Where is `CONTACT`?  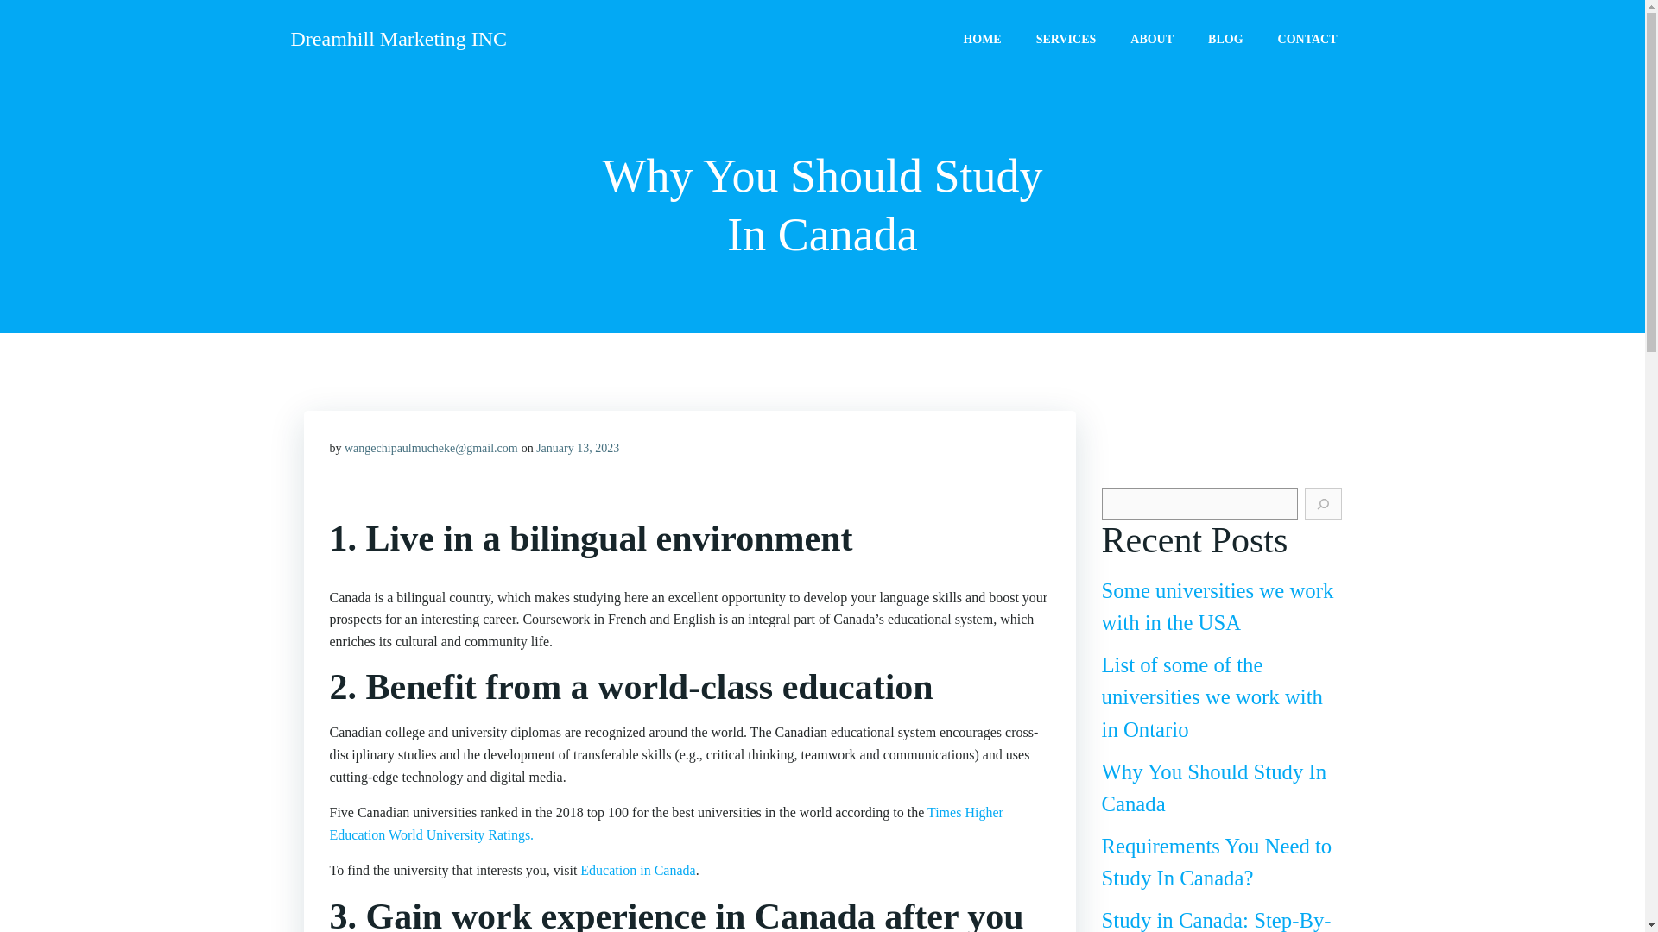
CONTACT is located at coordinates (1307, 38).